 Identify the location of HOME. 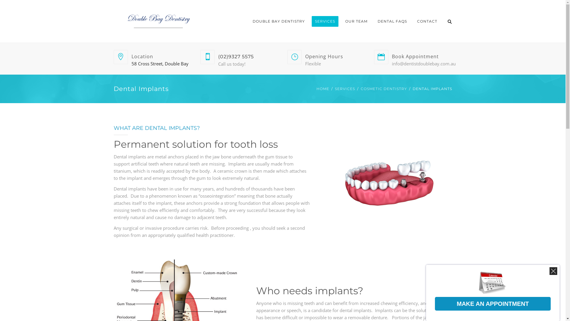
(323, 89).